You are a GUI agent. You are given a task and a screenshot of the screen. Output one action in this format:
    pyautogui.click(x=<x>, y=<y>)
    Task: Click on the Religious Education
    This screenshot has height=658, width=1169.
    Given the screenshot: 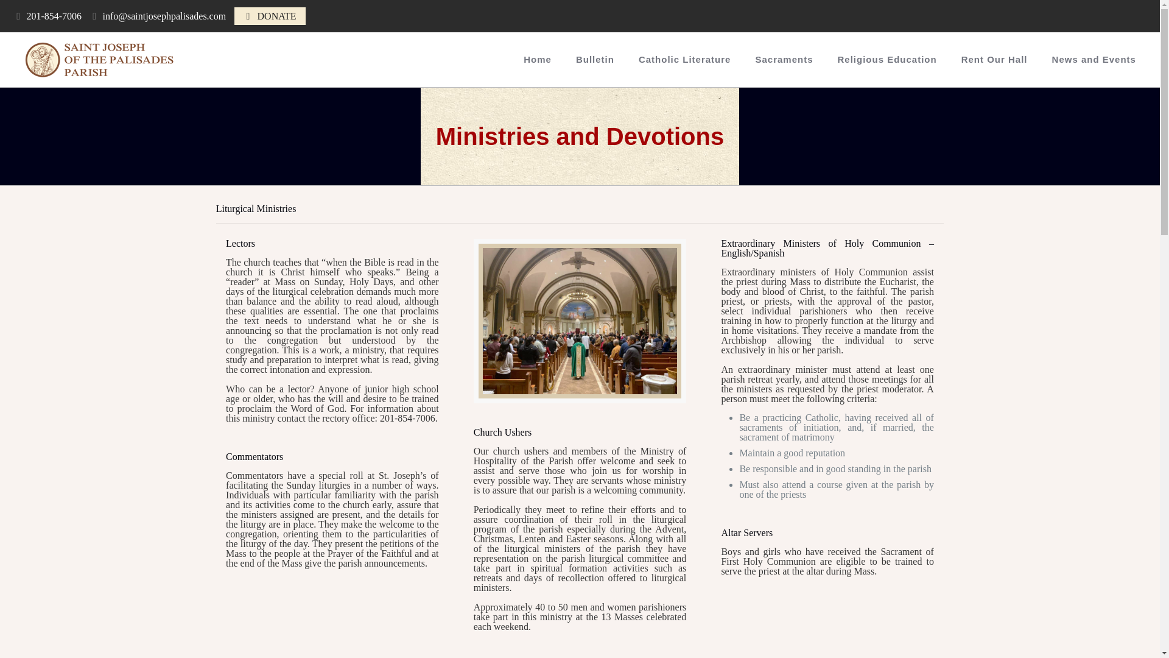 What is the action you would take?
    pyautogui.click(x=887, y=59)
    